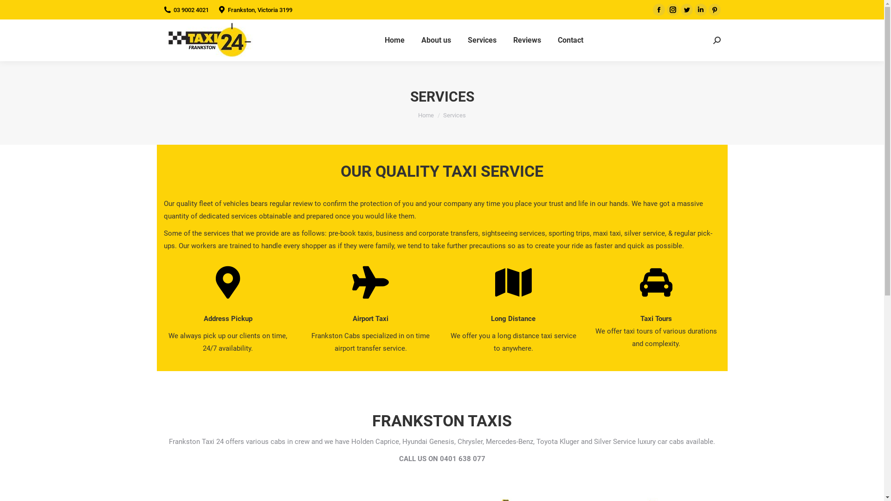 This screenshot has width=891, height=501. Describe the element at coordinates (700, 10) in the screenshot. I see `Linkedin page opens in new window` at that location.